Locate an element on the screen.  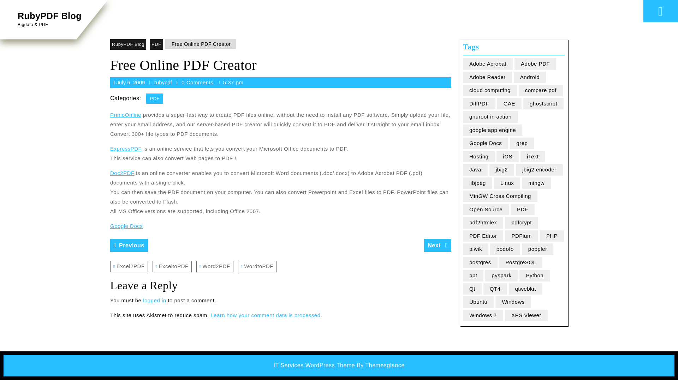
gnuroot in action is located at coordinates (125, 115).